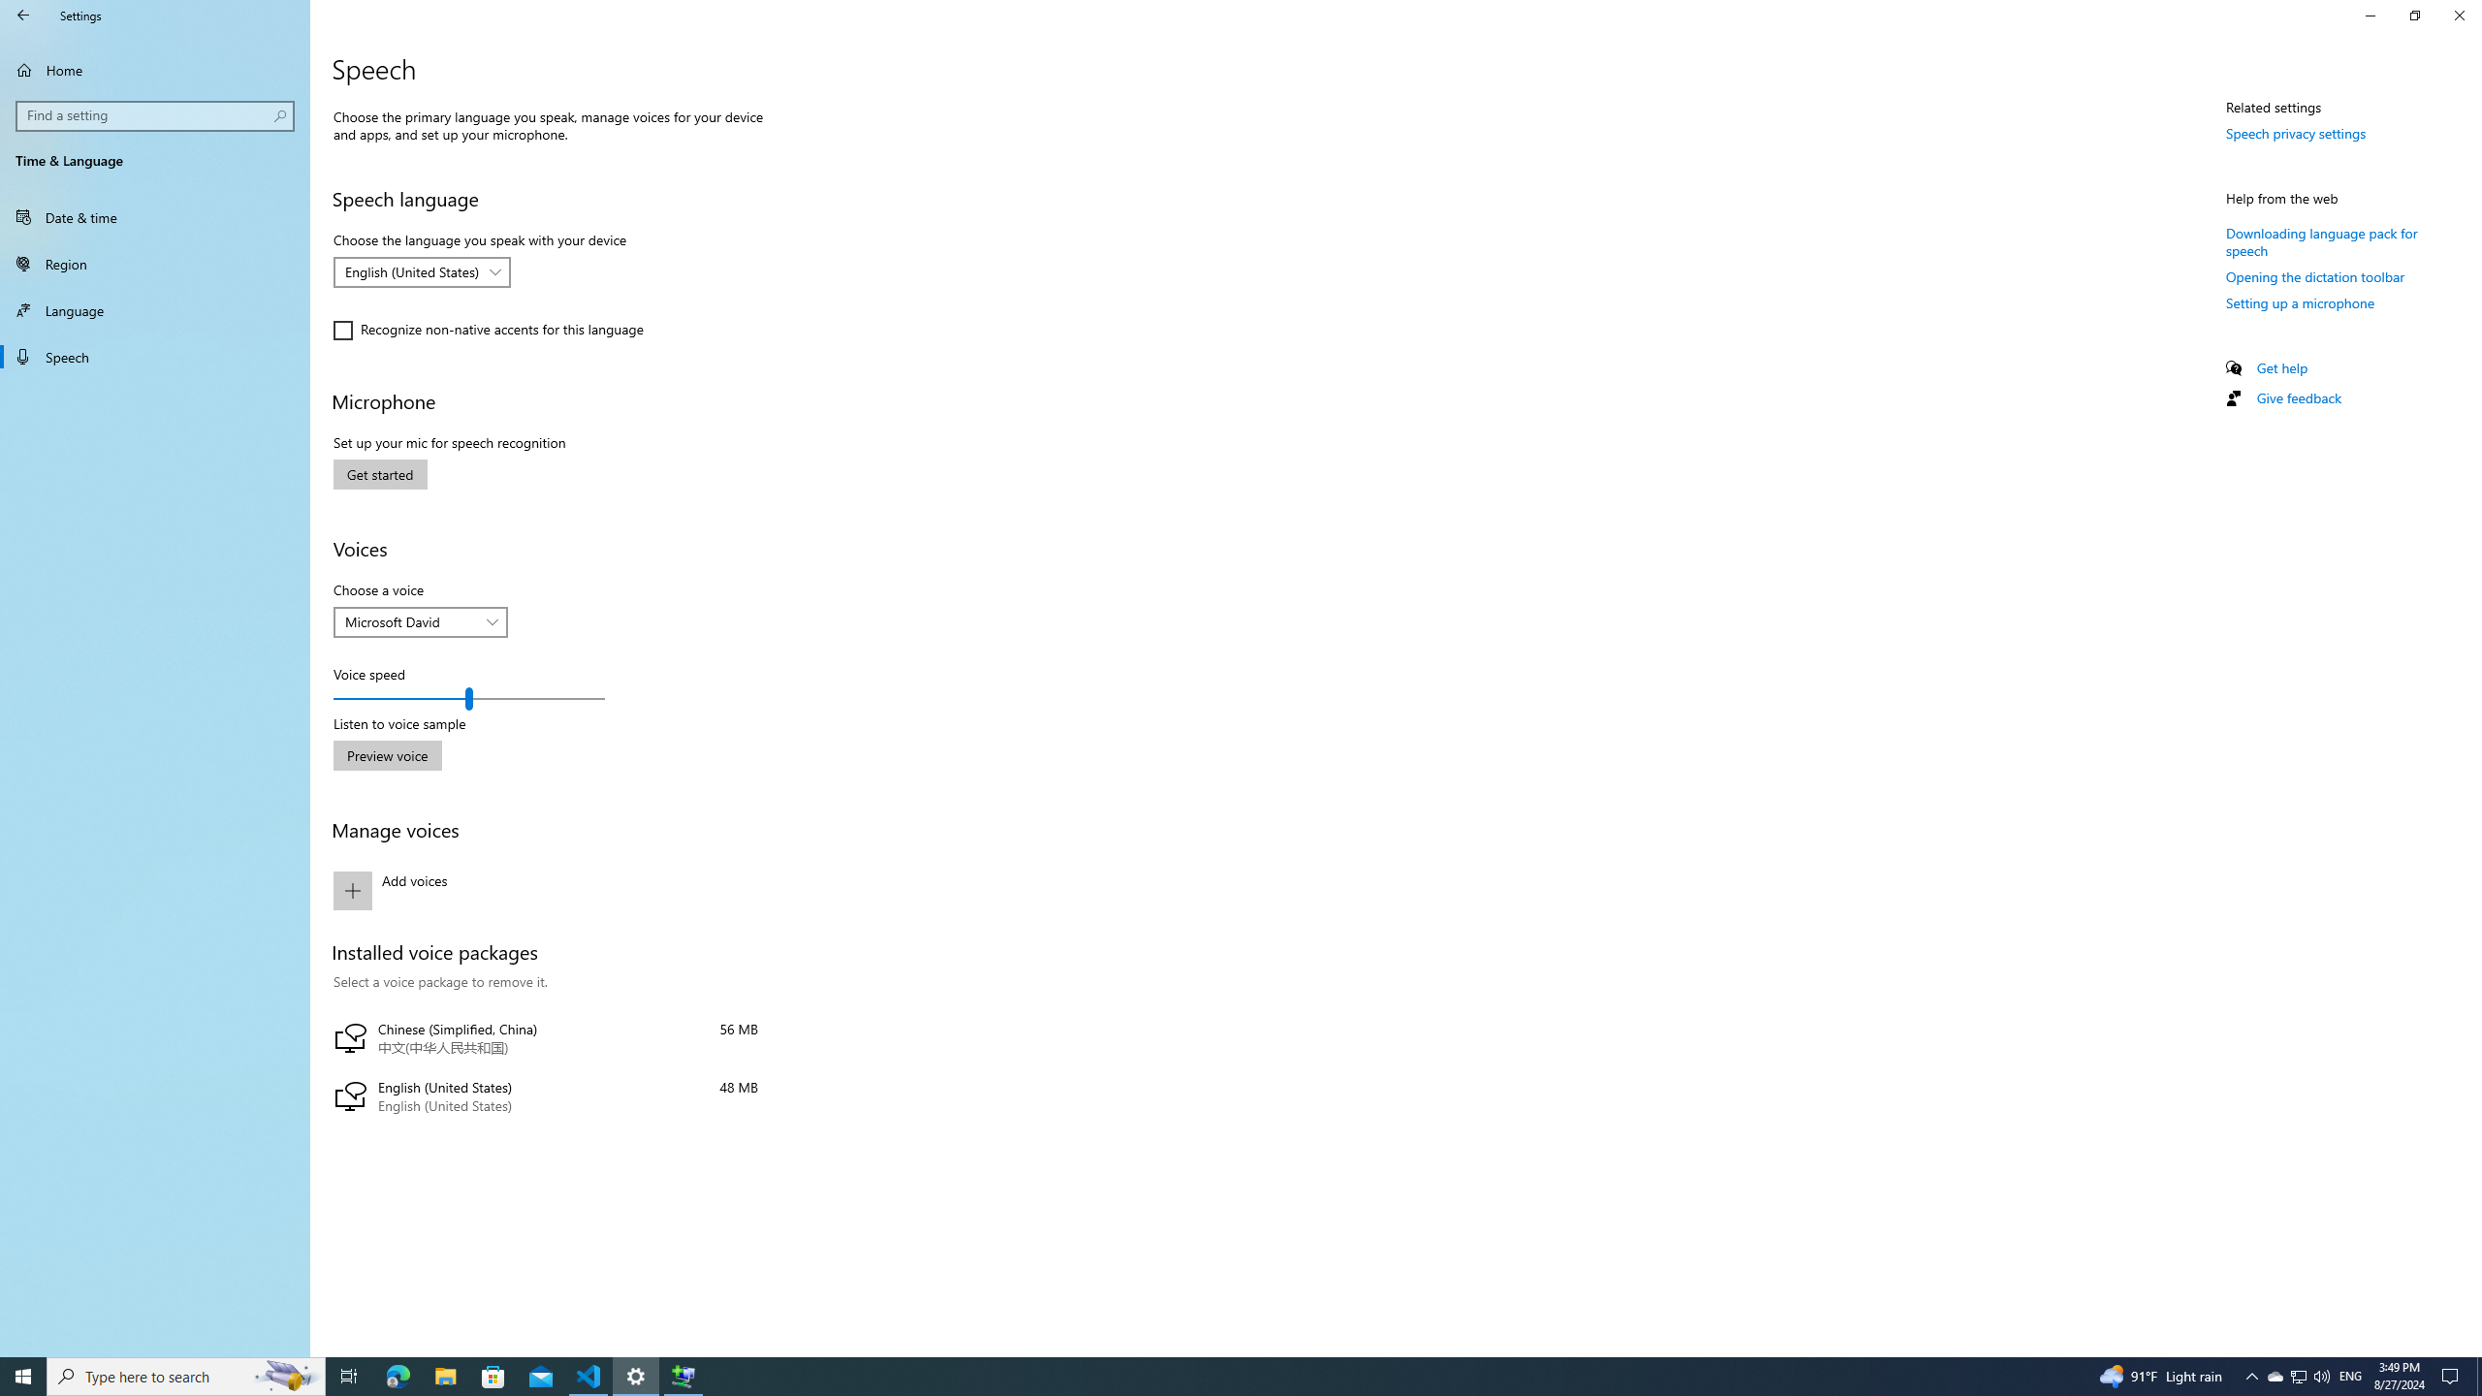 Image resolution: width=2482 pixels, height=1396 pixels. I want to click on Recognize non-native accents for this language, so click(387, 755).